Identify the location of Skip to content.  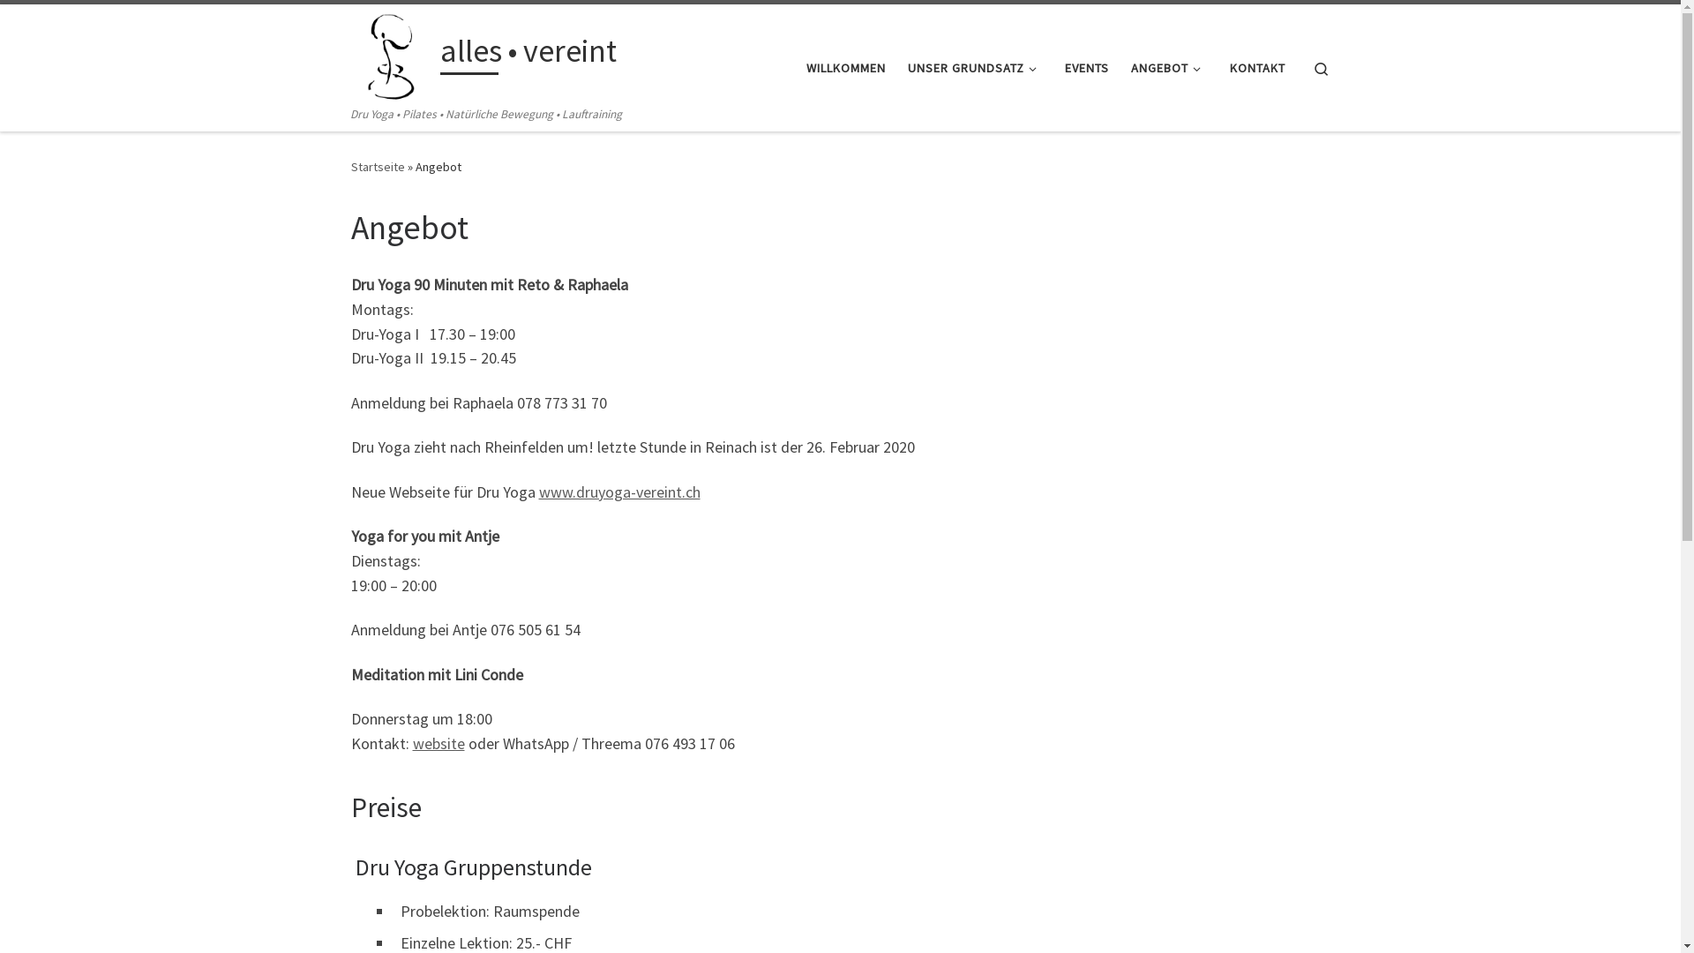
(67, 25).